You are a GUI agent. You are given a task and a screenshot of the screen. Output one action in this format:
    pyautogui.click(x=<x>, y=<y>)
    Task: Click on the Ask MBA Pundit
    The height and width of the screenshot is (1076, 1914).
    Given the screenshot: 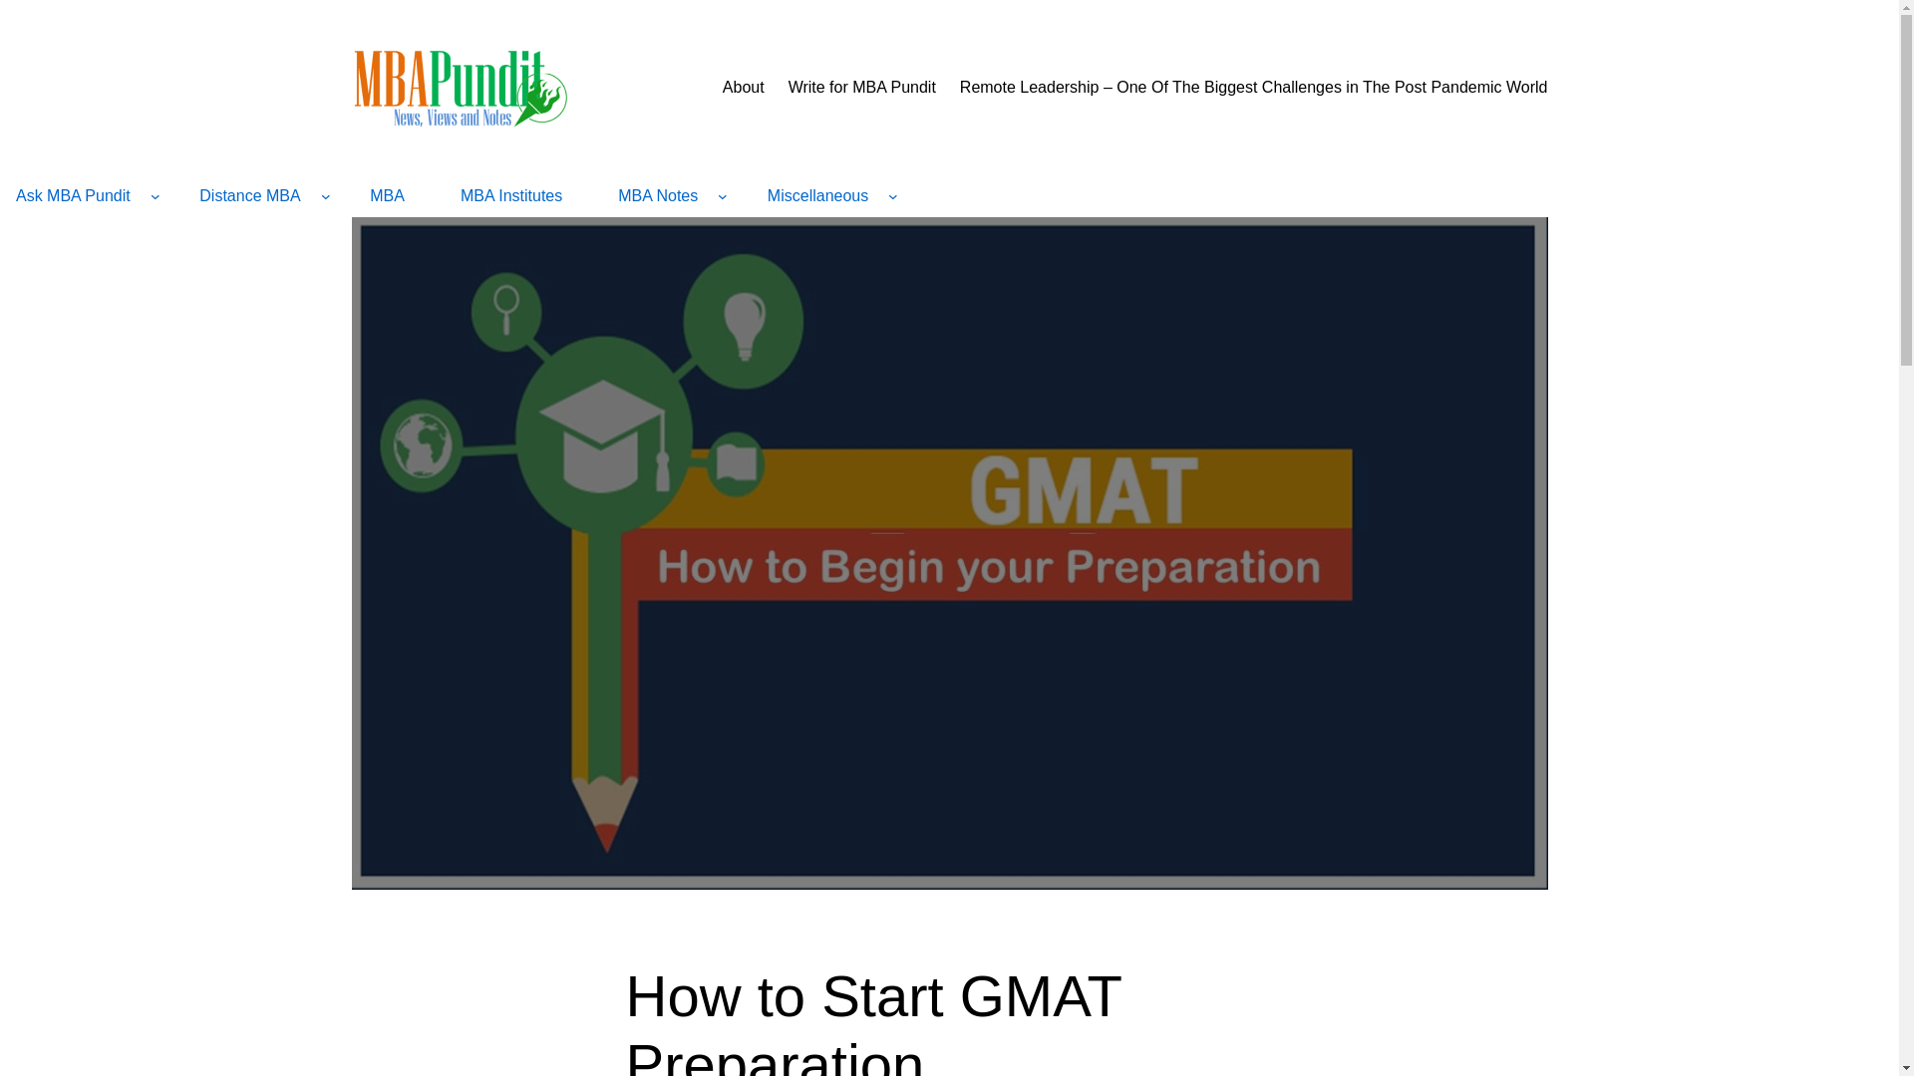 What is the action you would take?
    pyautogui.click(x=74, y=196)
    